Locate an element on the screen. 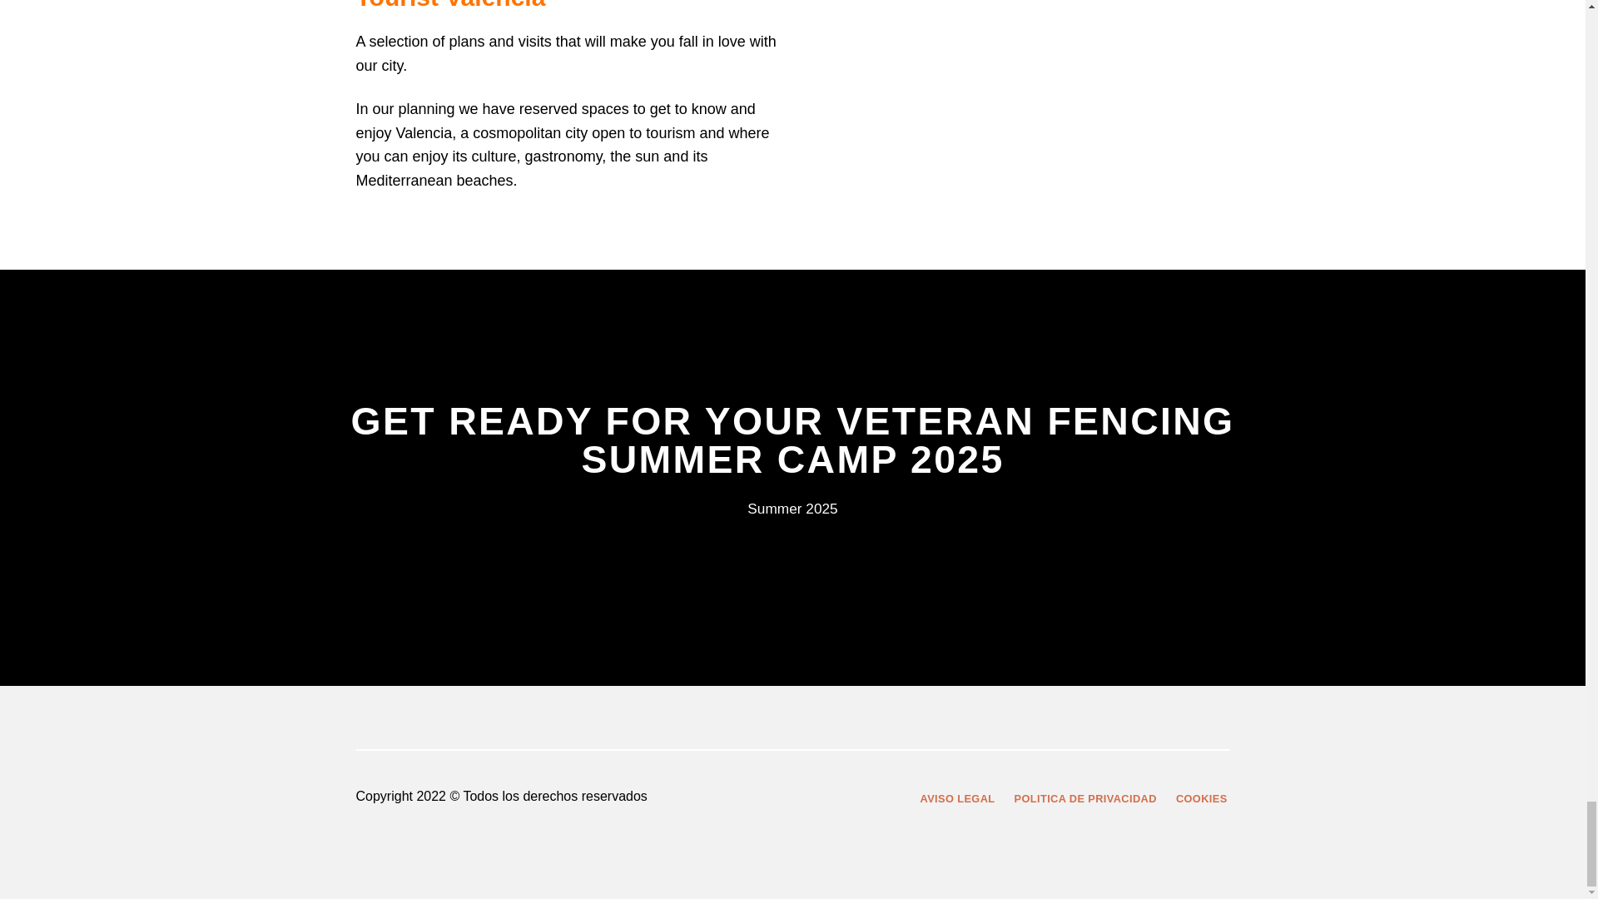  COOKIES is located at coordinates (1202, 799).